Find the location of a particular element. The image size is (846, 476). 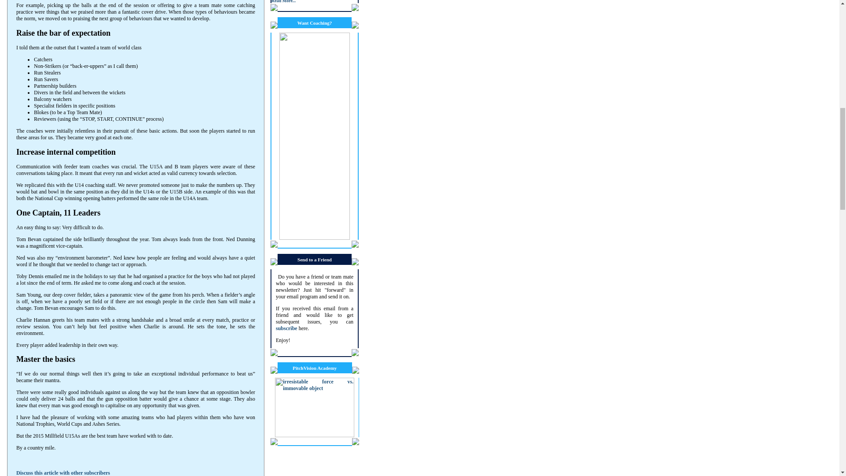

subscribe is located at coordinates (286, 328).